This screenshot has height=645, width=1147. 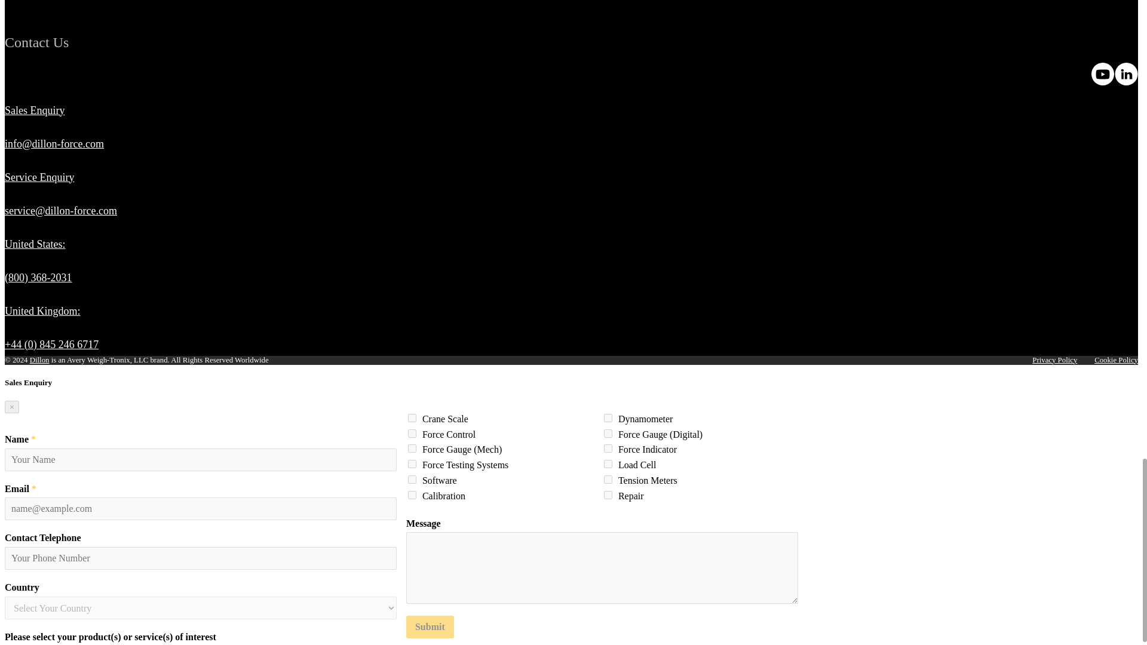 What do you see at coordinates (608, 479) in the screenshot?
I see `Tension Meters` at bounding box center [608, 479].